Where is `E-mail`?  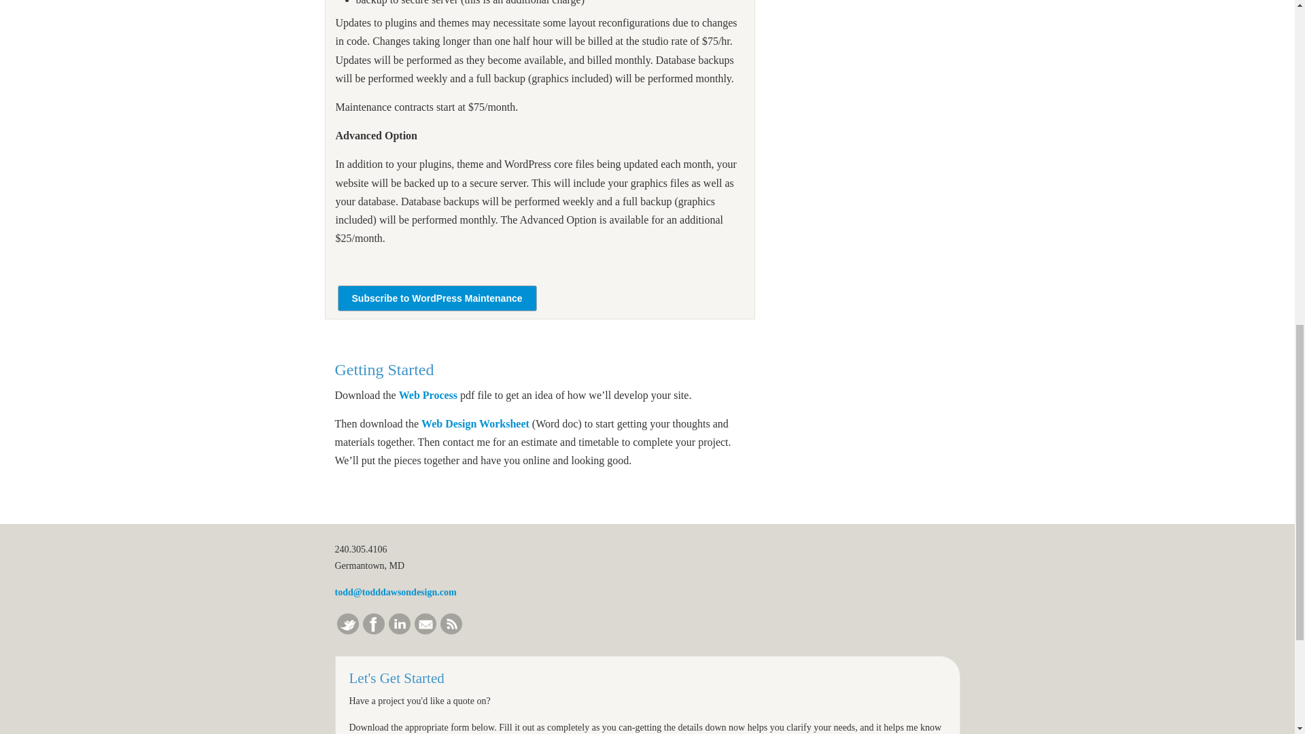
E-mail is located at coordinates (425, 631).